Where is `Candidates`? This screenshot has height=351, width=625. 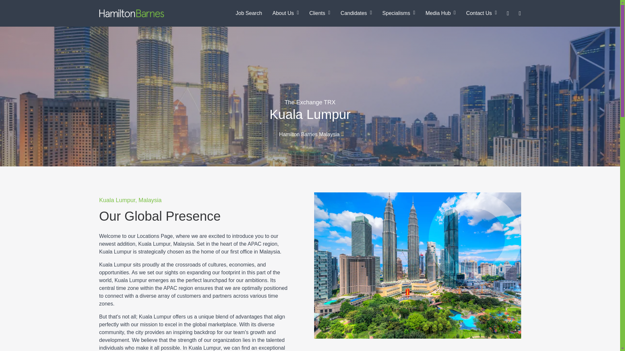 Candidates is located at coordinates (356, 13).